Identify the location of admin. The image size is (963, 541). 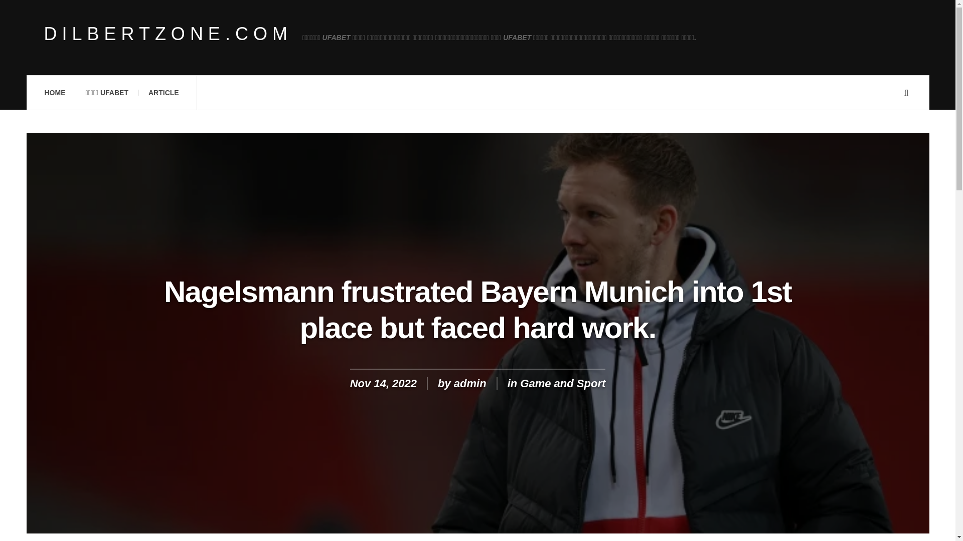
(469, 383).